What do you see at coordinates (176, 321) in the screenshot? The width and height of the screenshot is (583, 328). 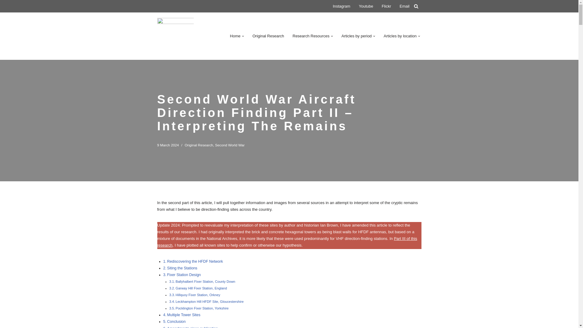 I see `Conclusion` at bounding box center [176, 321].